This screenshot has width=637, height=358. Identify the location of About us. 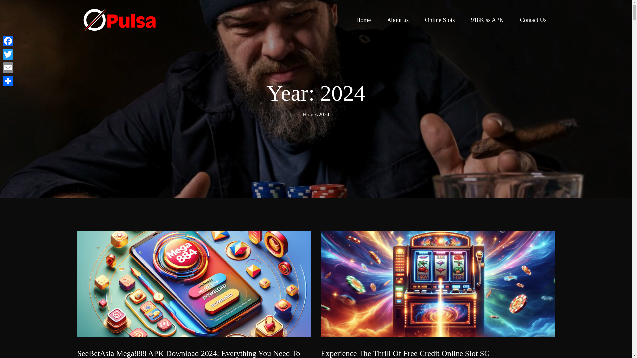
(397, 20).